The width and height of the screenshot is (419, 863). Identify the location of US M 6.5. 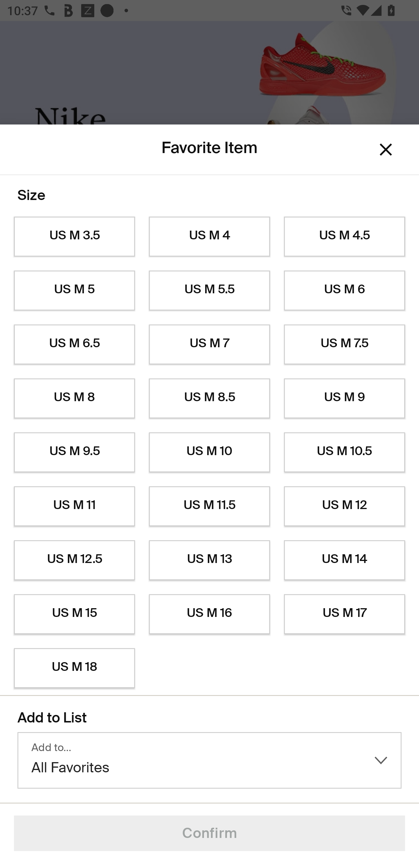
(74, 345).